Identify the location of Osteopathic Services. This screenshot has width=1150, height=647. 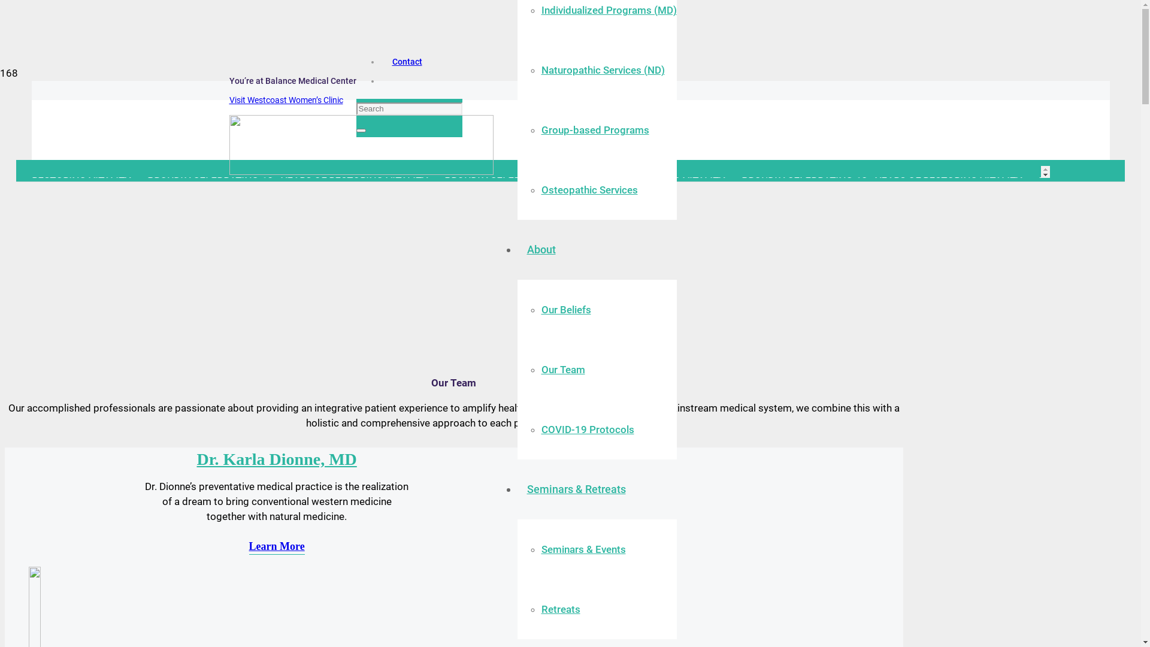
(589, 190).